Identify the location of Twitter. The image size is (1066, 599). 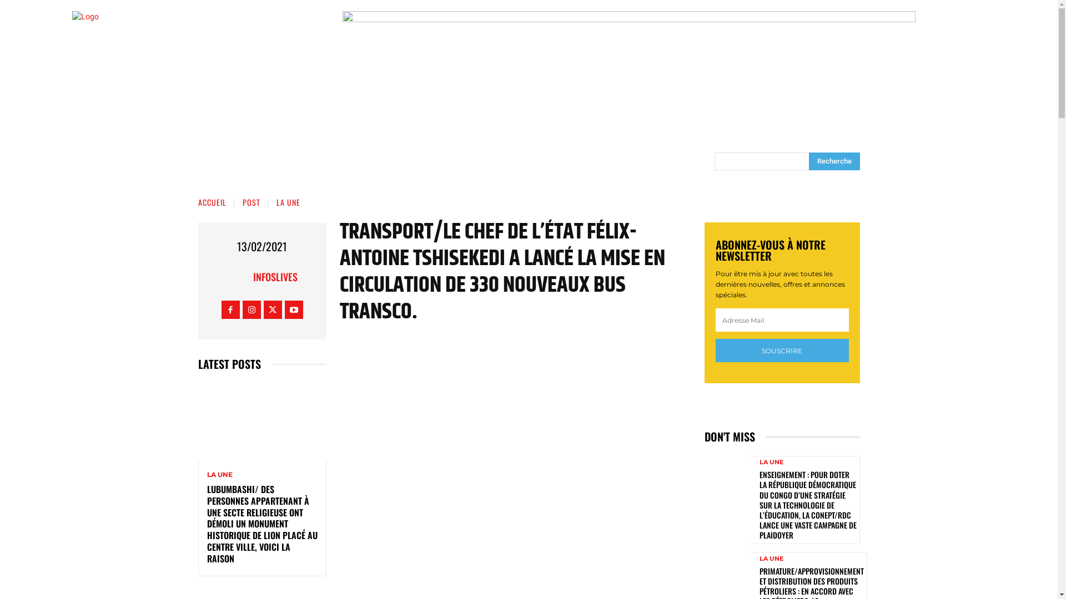
(273, 309).